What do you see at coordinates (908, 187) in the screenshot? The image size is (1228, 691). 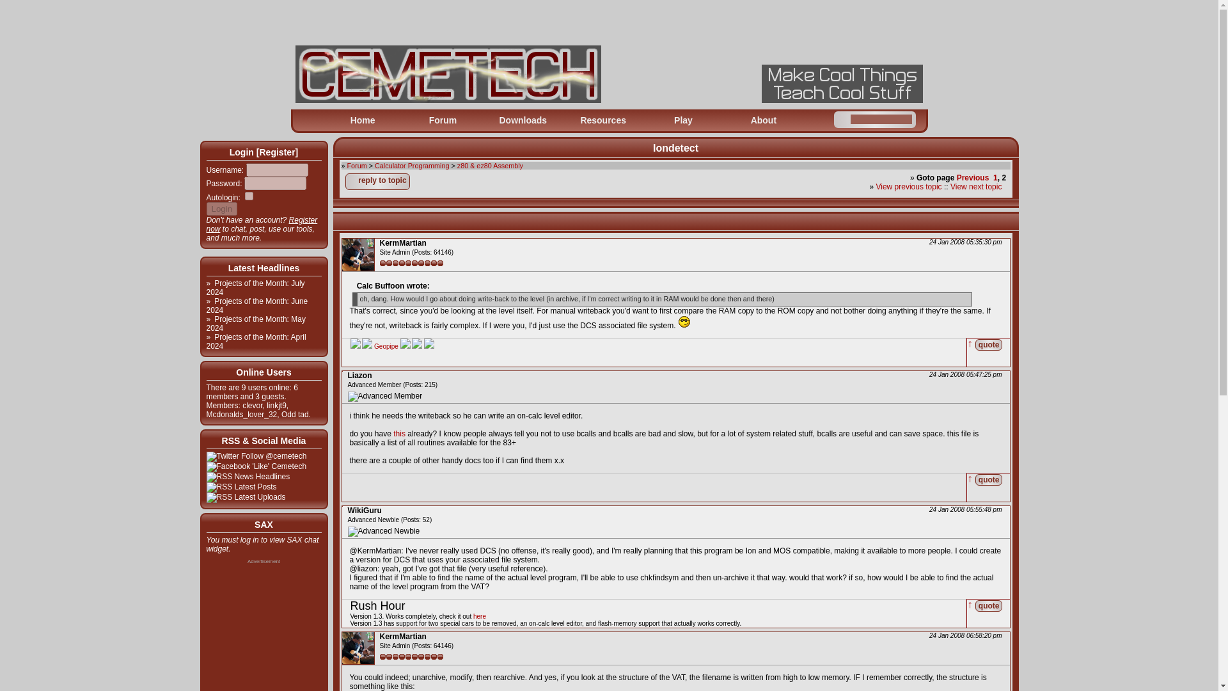 I see `View previous topic` at bounding box center [908, 187].